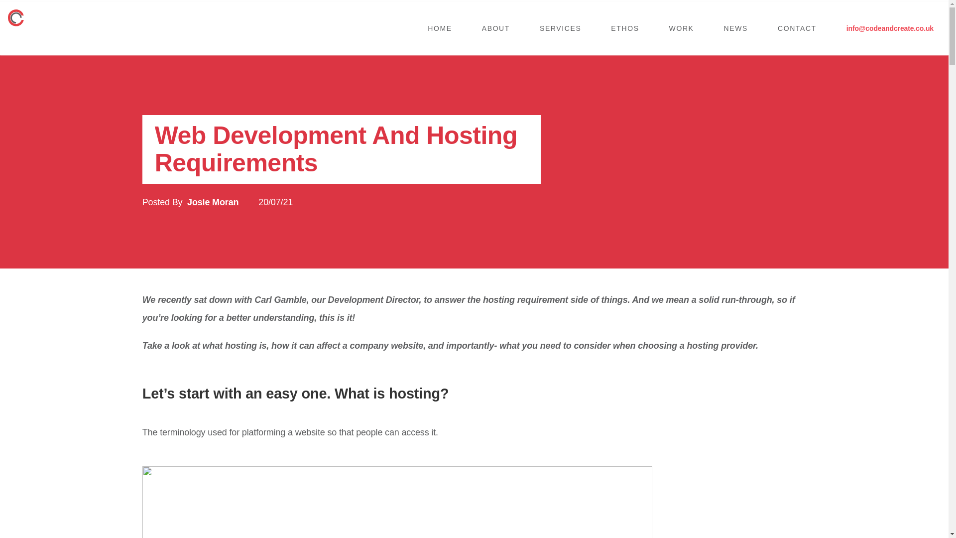 The width and height of the screenshot is (956, 538). I want to click on ETHOS, so click(624, 28).